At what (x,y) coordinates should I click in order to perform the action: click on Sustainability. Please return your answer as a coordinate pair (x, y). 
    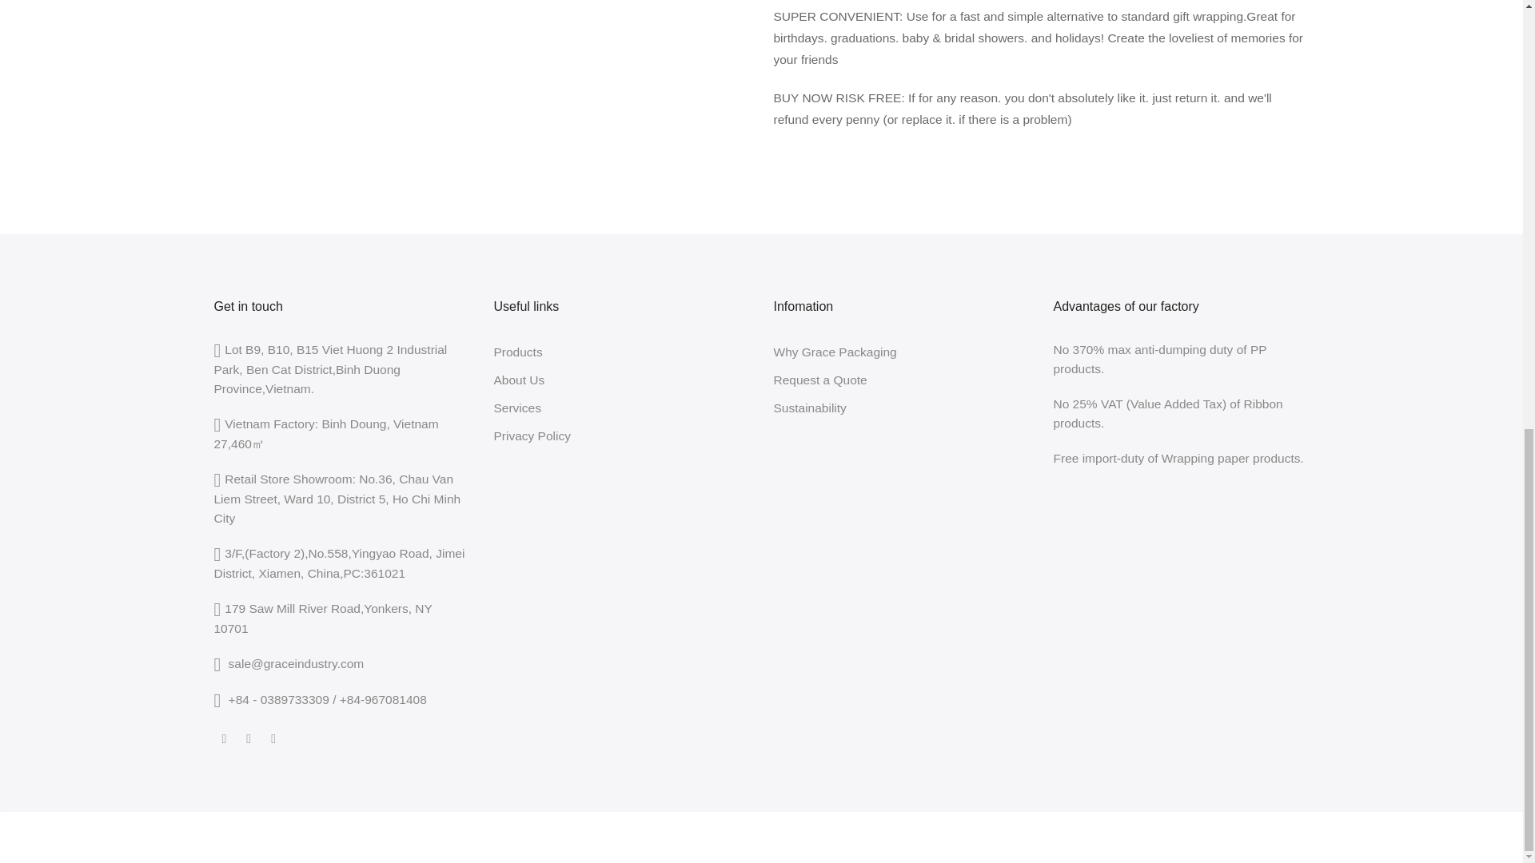
    Looking at the image, I should click on (810, 408).